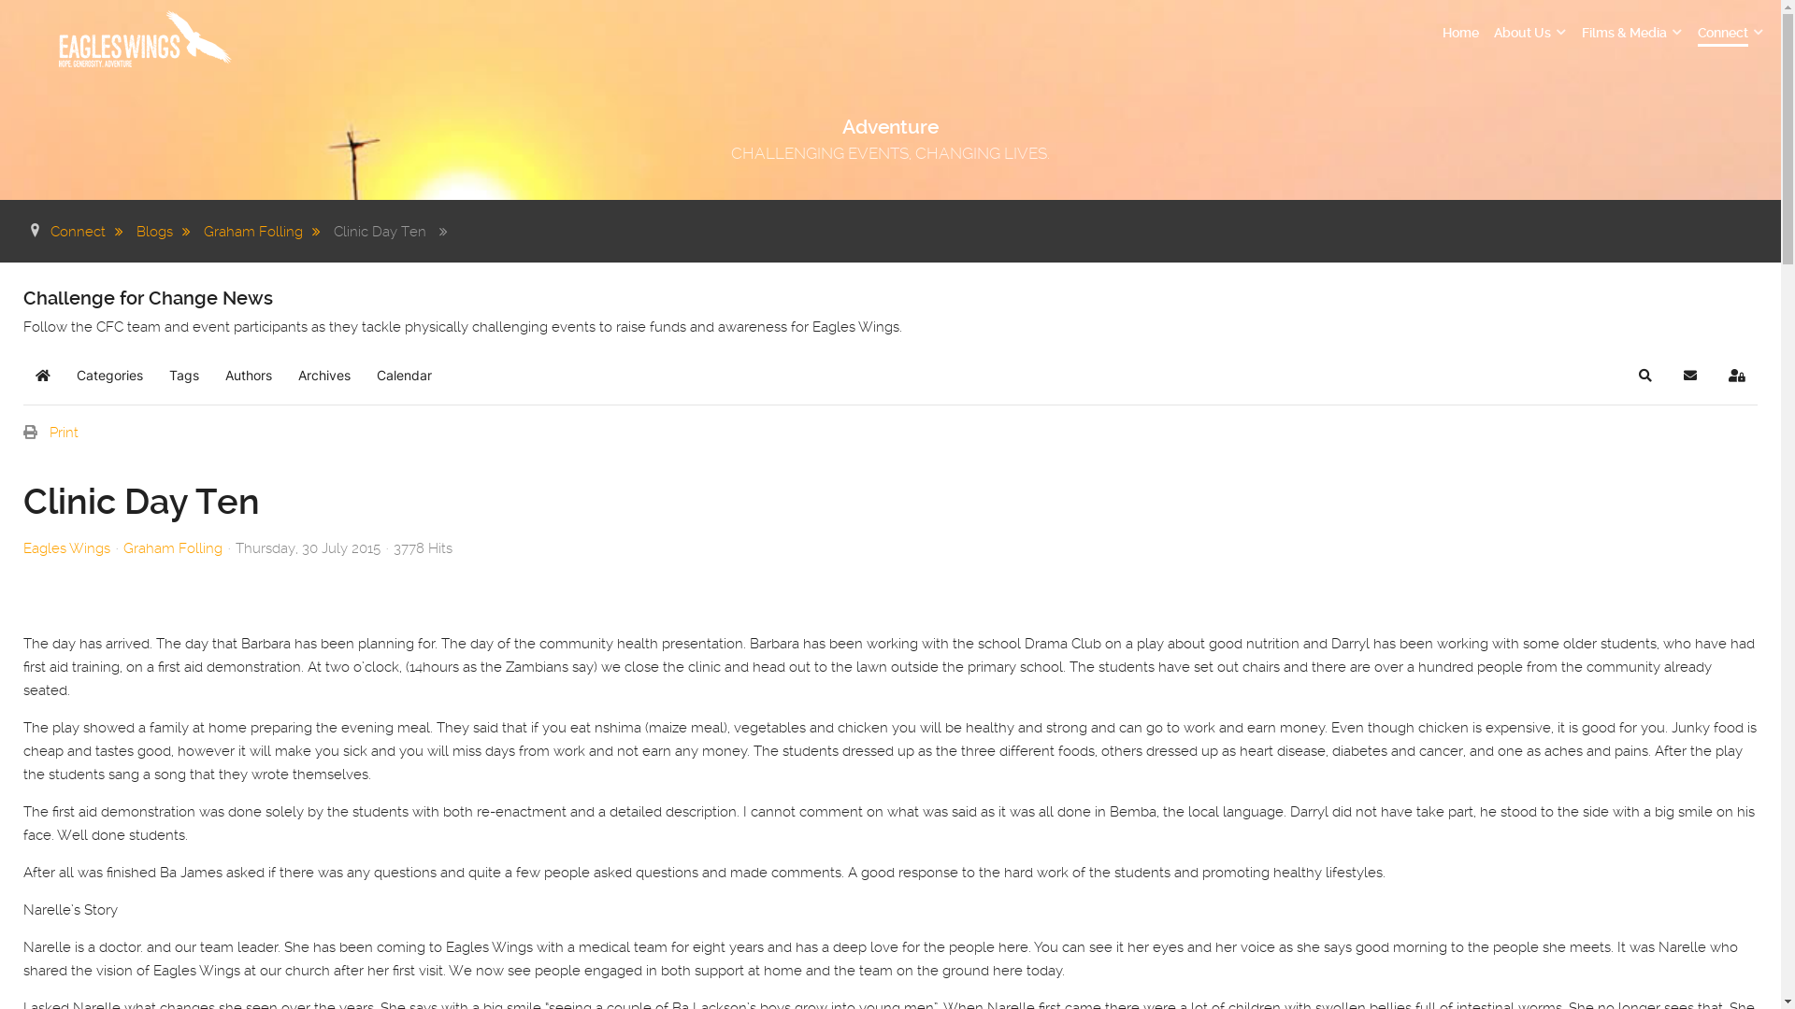 The height and width of the screenshot is (1009, 1795). What do you see at coordinates (92, 232) in the screenshot?
I see `Connect` at bounding box center [92, 232].